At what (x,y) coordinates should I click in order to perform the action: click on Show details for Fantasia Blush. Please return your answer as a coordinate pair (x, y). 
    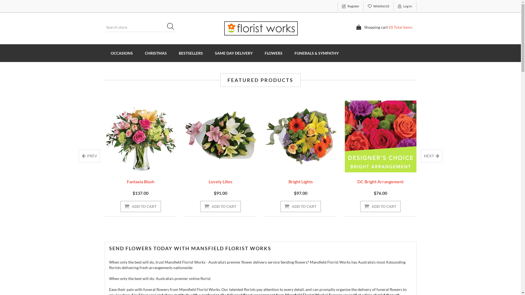
    Looking at the image, I should click on (141, 137).